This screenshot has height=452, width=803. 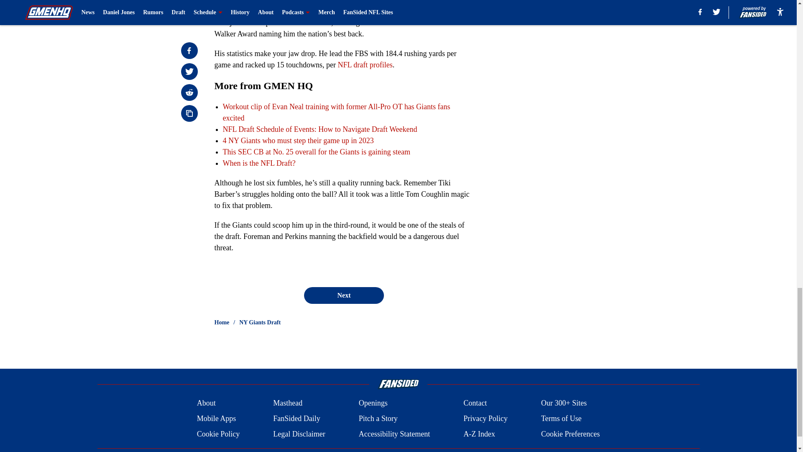 I want to click on NFL Draft Schedule of Events: How to Navigate Draft Weekend, so click(x=320, y=129).